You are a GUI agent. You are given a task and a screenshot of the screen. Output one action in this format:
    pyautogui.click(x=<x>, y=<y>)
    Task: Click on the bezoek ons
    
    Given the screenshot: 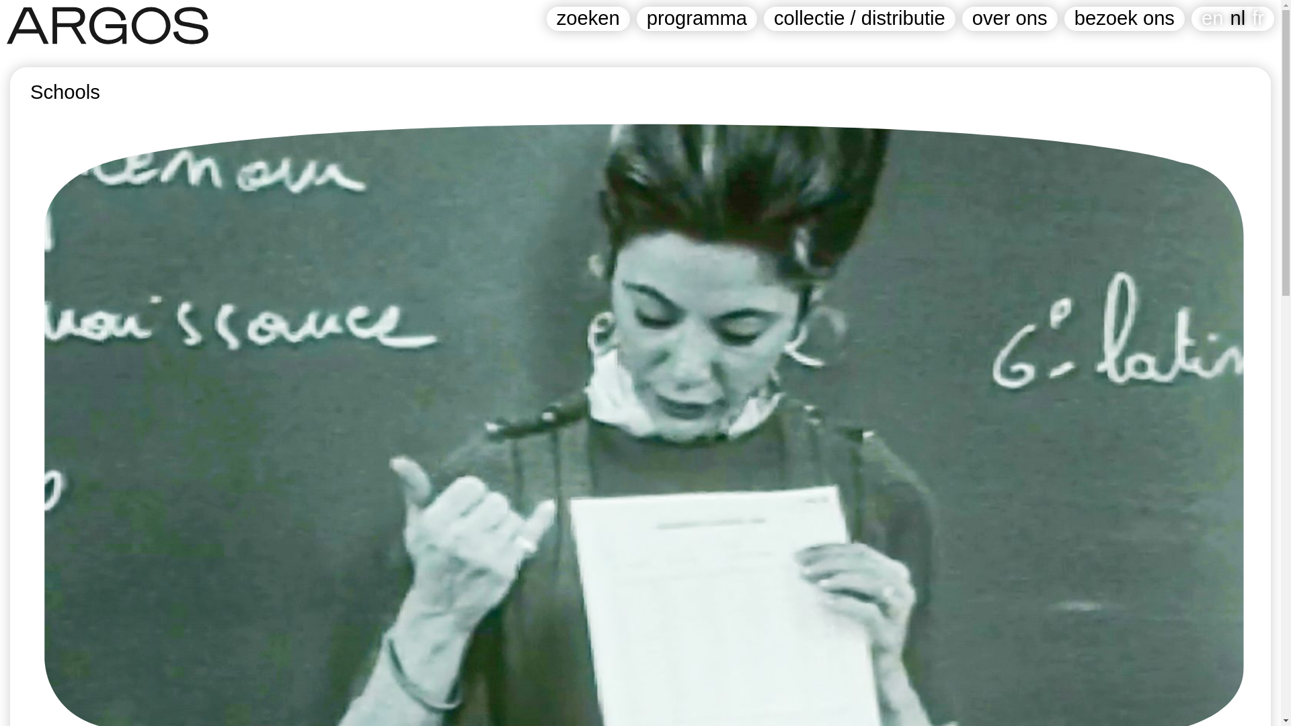 What is the action you would take?
    pyautogui.click(x=1124, y=19)
    